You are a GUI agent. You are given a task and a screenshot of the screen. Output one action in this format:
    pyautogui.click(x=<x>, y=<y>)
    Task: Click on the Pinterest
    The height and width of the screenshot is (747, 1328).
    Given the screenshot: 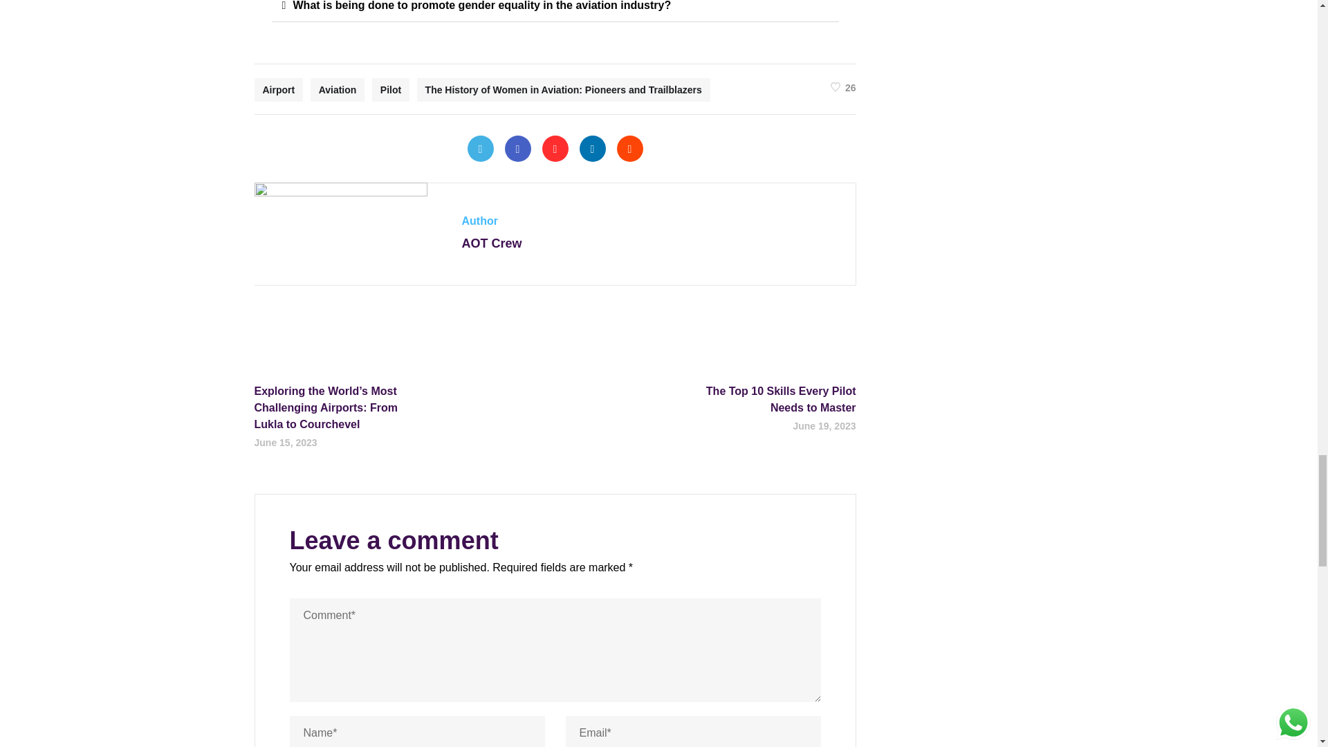 What is the action you would take?
    pyautogui.click(x=555, y=148)
    